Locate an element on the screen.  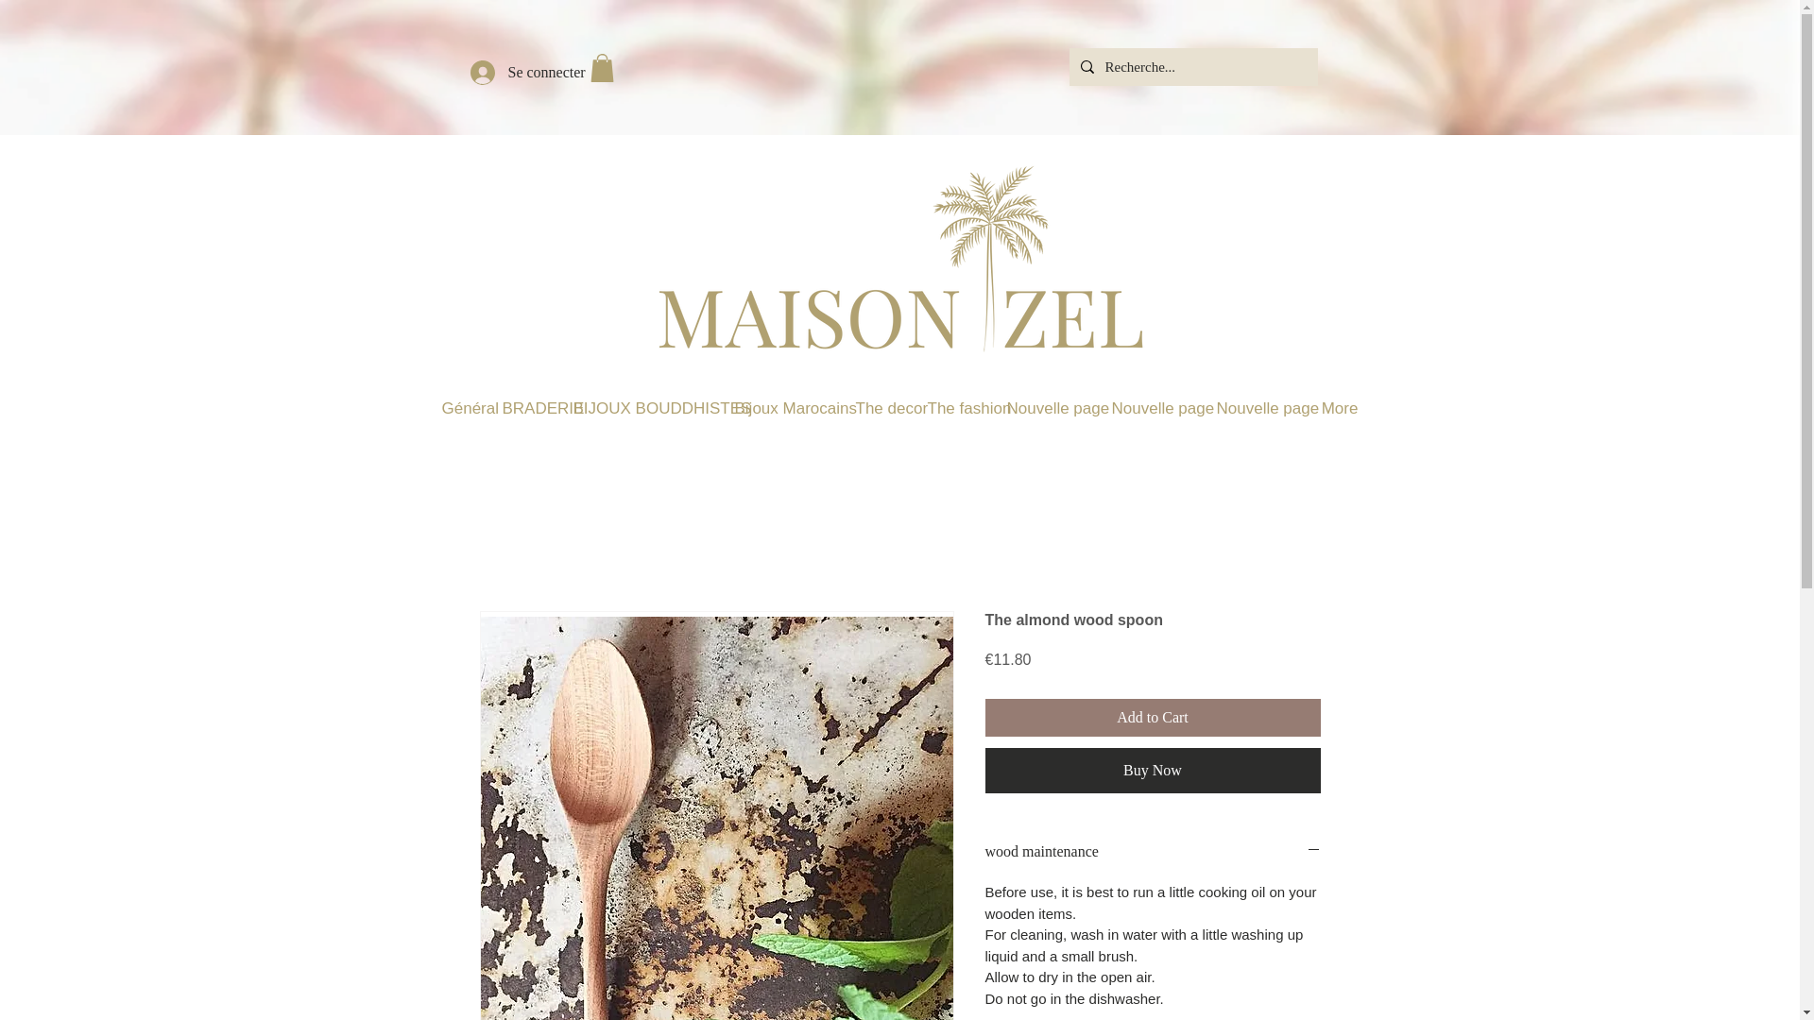
BIJOUX BOUDDHISTES is located at coordinates (652, 408).